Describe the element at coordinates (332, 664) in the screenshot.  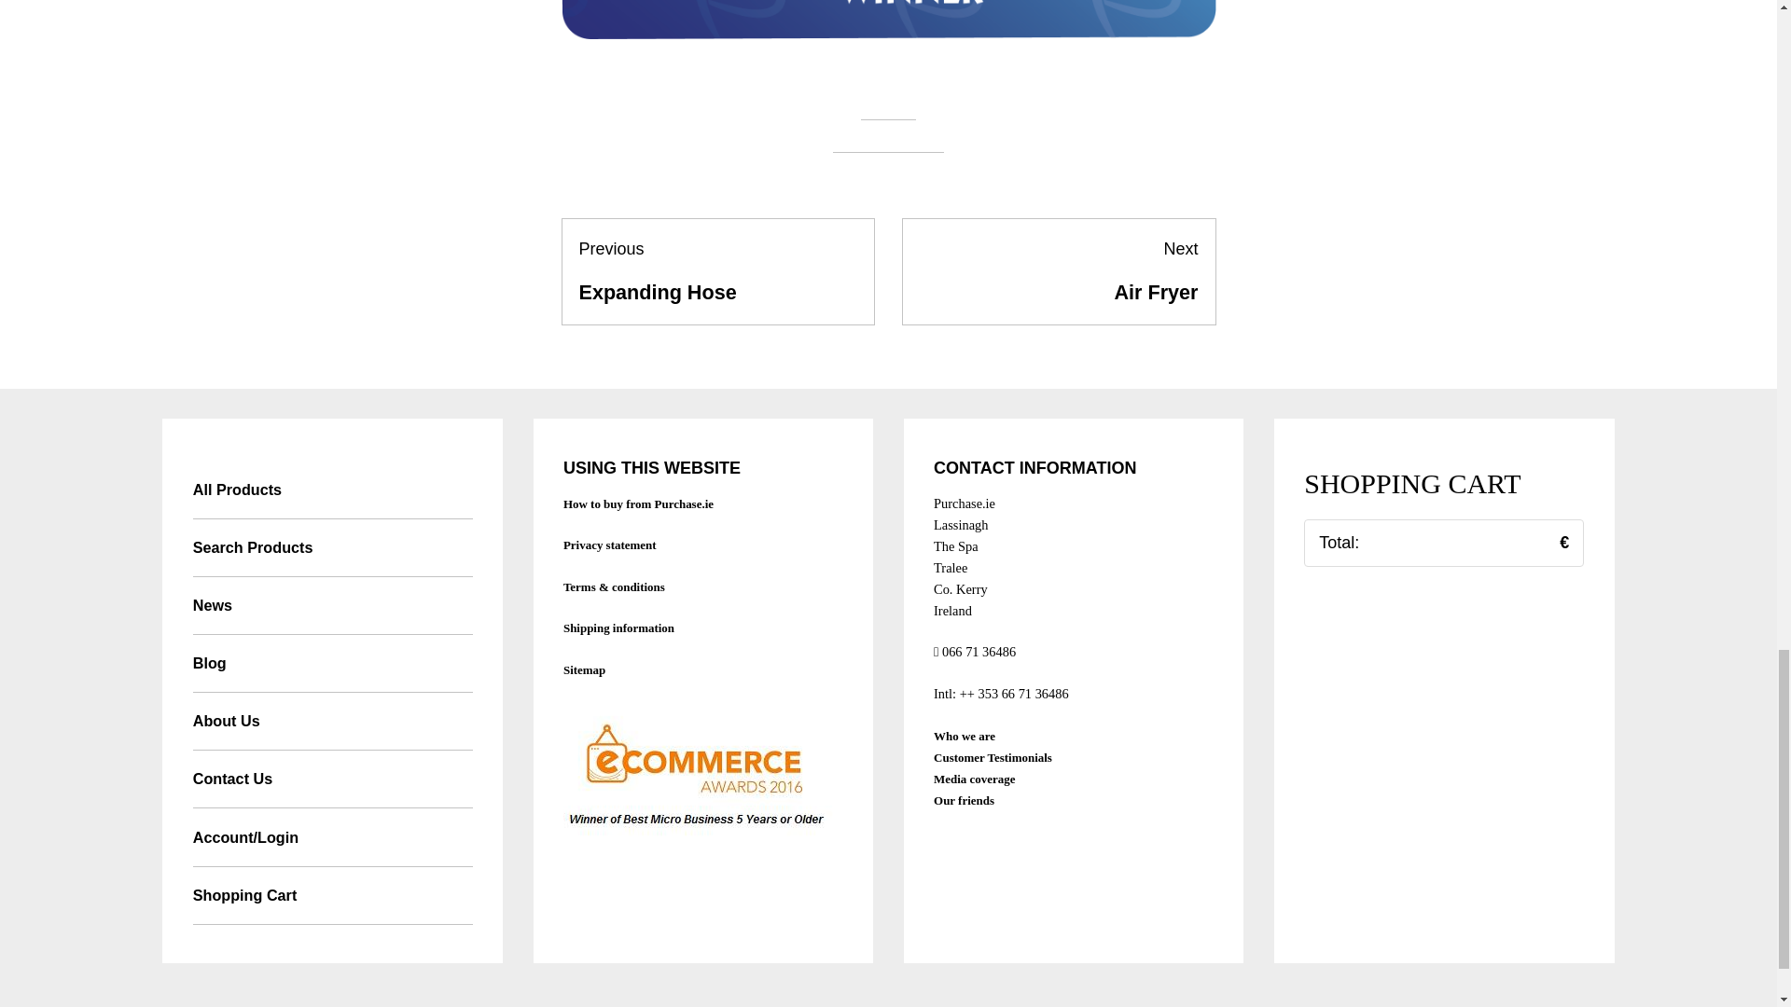
I see `News` at that location.